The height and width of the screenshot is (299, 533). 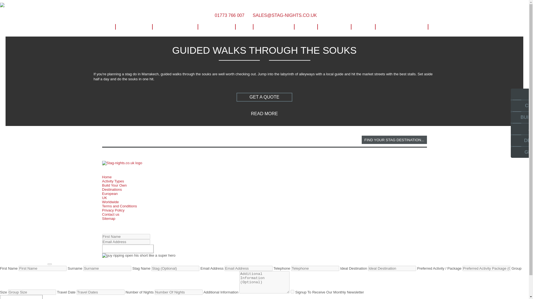 What do you see at coordinates (292, 291) in the screenshot?
I see `1` at bounding box center [292, 291].